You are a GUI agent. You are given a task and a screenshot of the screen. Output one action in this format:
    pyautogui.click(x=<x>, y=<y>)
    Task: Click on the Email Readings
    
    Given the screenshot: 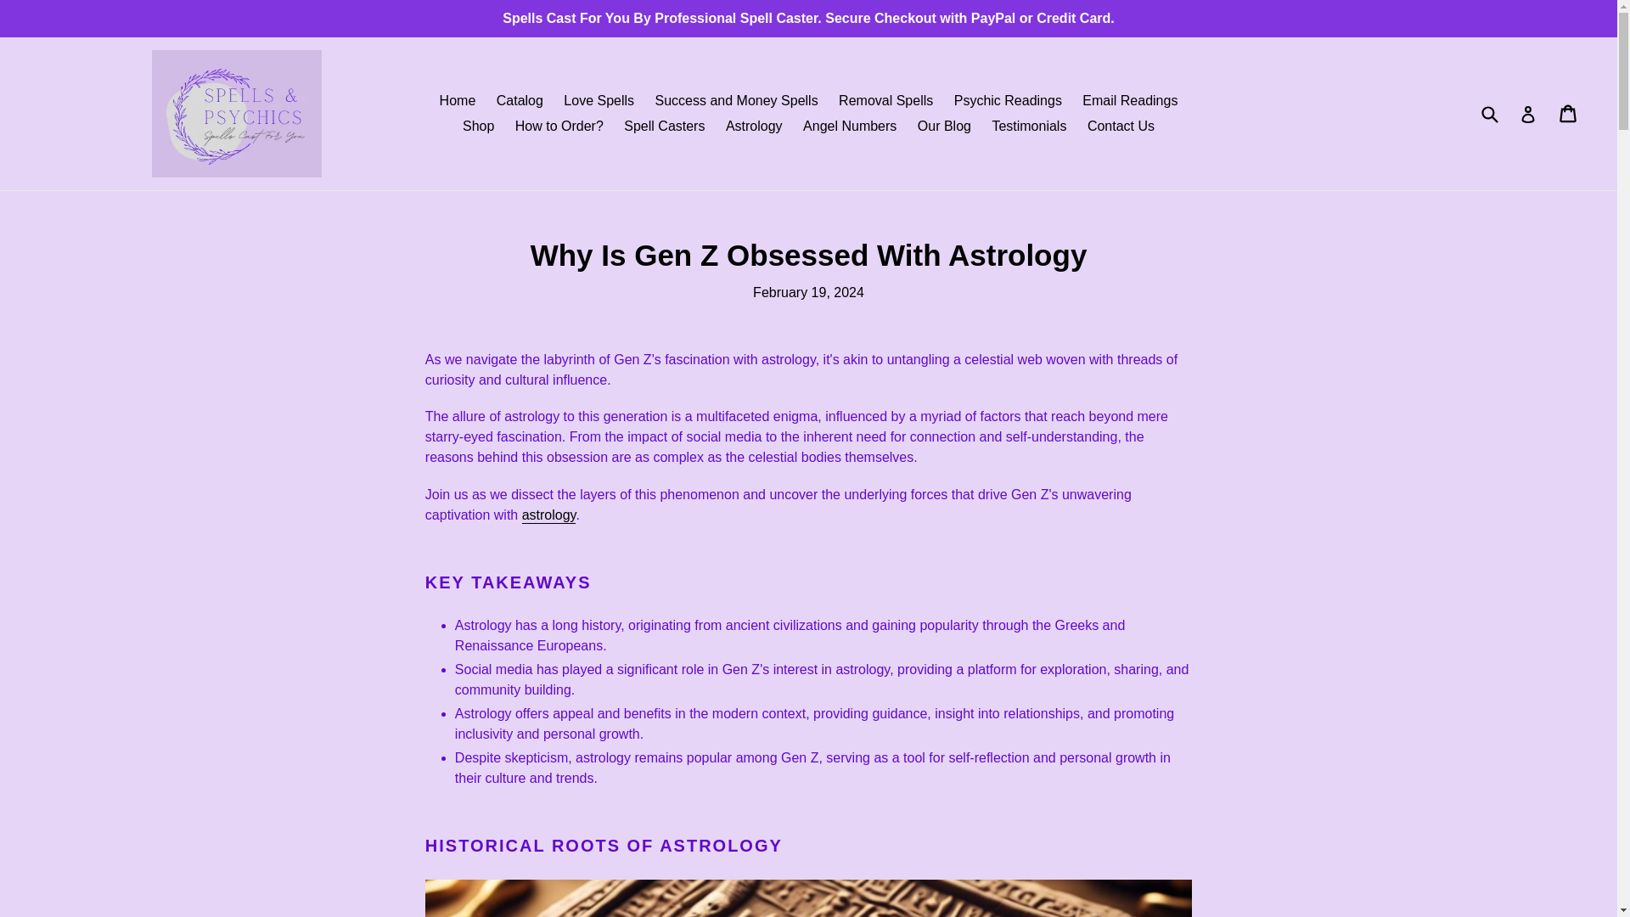 What is the action you would take?
    pyautogui.click(x=1569, y=114)
    